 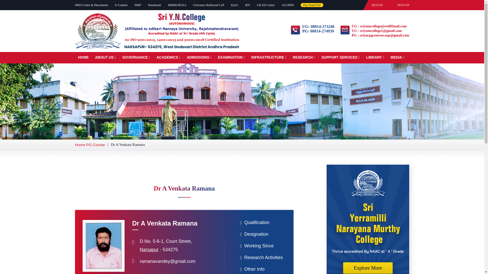 I want to click on RTI, so click(x=248, y=5).